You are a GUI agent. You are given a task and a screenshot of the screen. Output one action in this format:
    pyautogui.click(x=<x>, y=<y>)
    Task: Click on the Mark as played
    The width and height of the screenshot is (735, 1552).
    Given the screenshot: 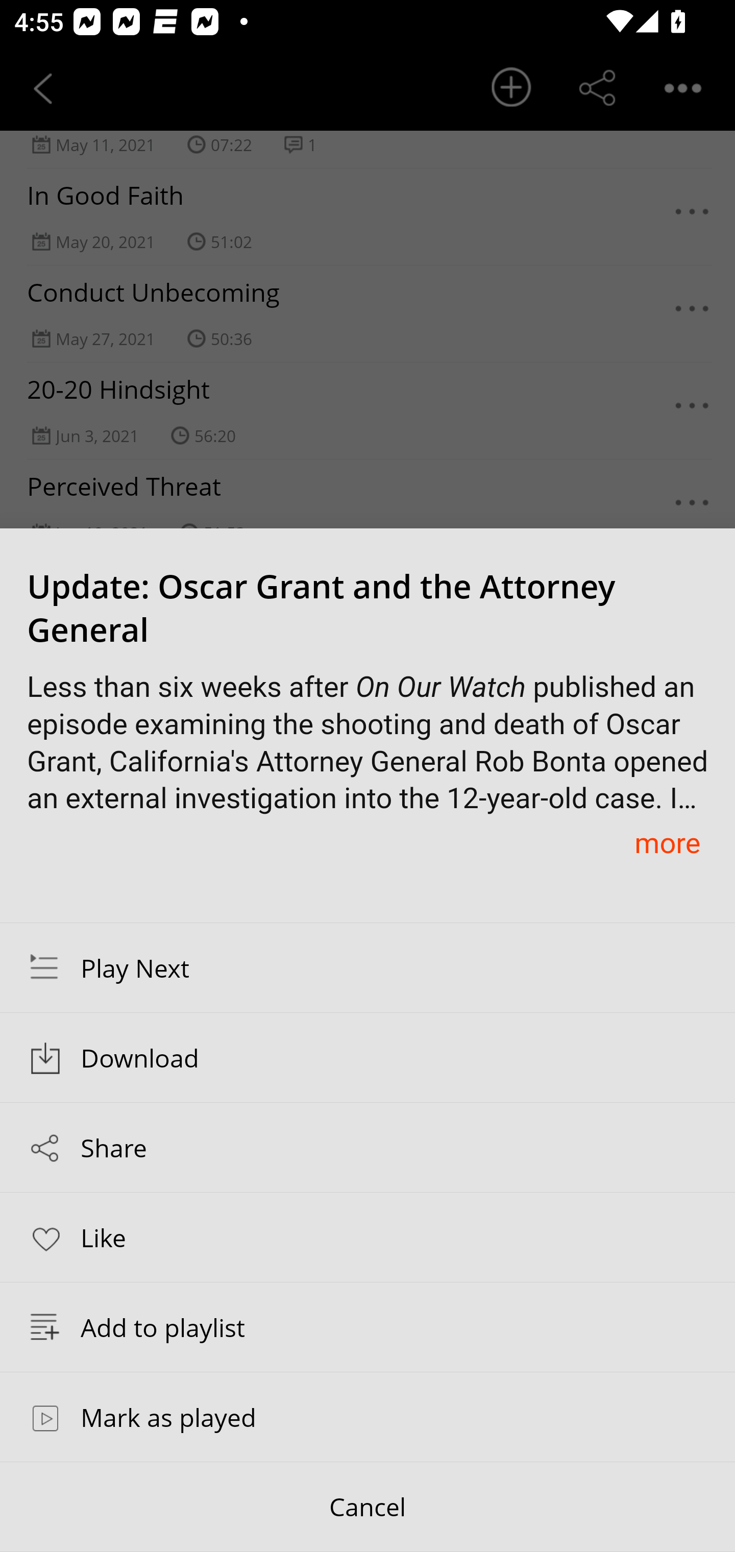 What is the action you would take?
    pyautogui.click(x=367, y=1417)
    